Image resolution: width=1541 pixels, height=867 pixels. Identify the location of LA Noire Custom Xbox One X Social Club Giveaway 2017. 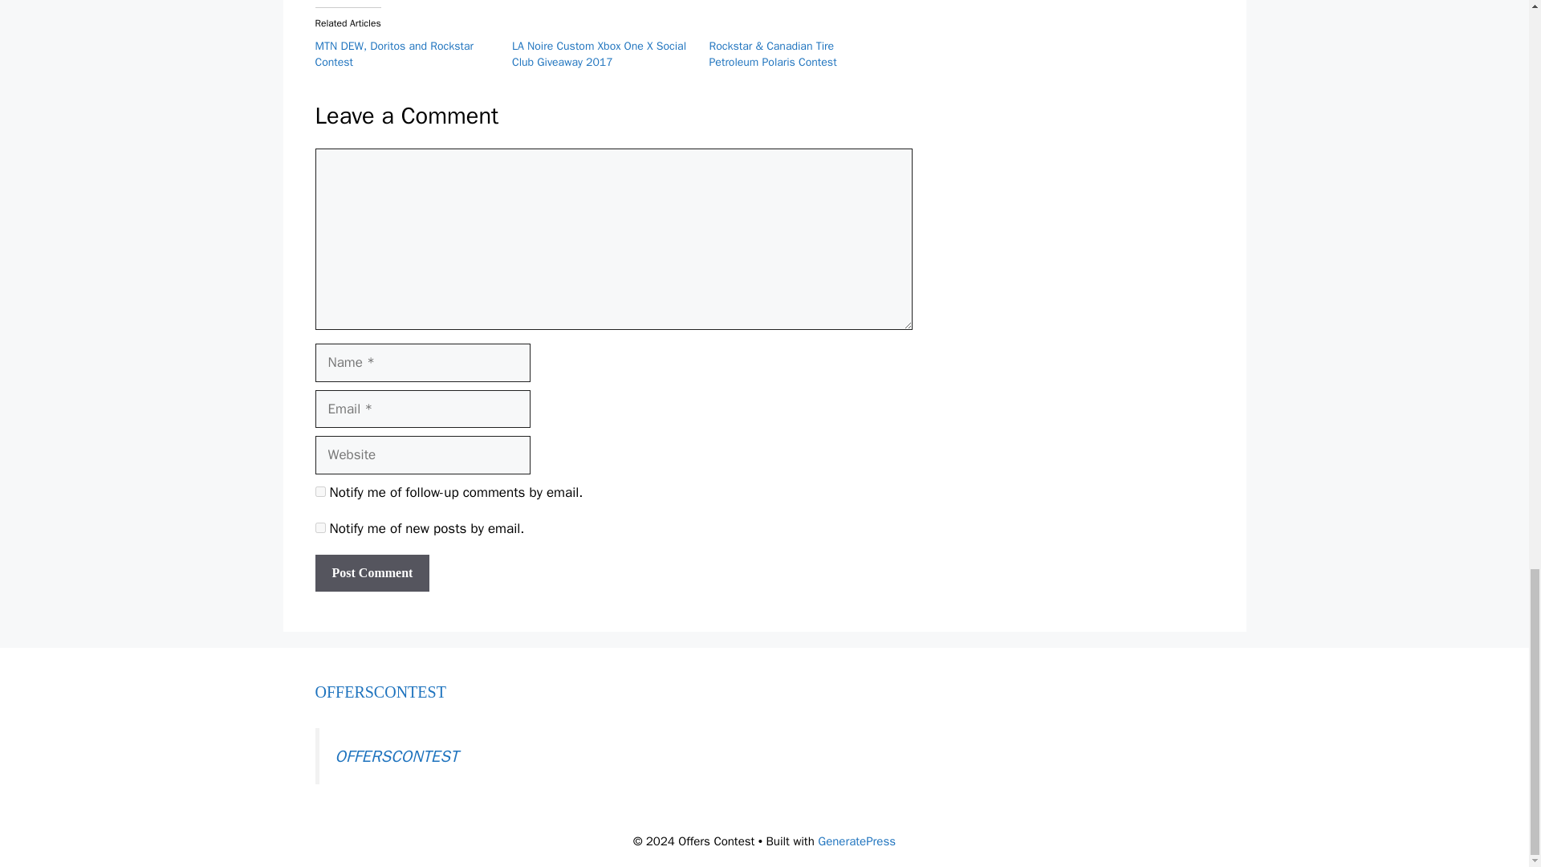
(599, 54).